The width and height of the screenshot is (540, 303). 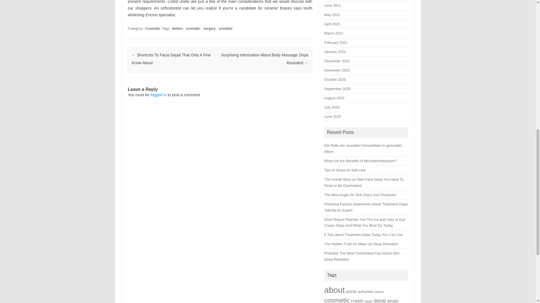 What do you see at coordinates (193, 28) in the screenshot?
I see `cosmetic` at bounding box center [193, 28].